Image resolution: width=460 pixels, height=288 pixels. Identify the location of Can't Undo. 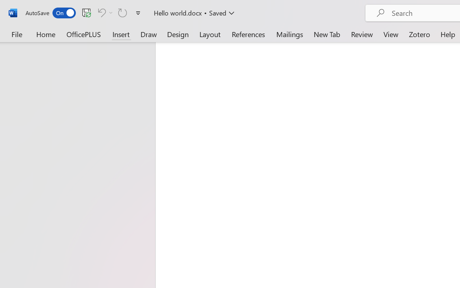
(104, 13).